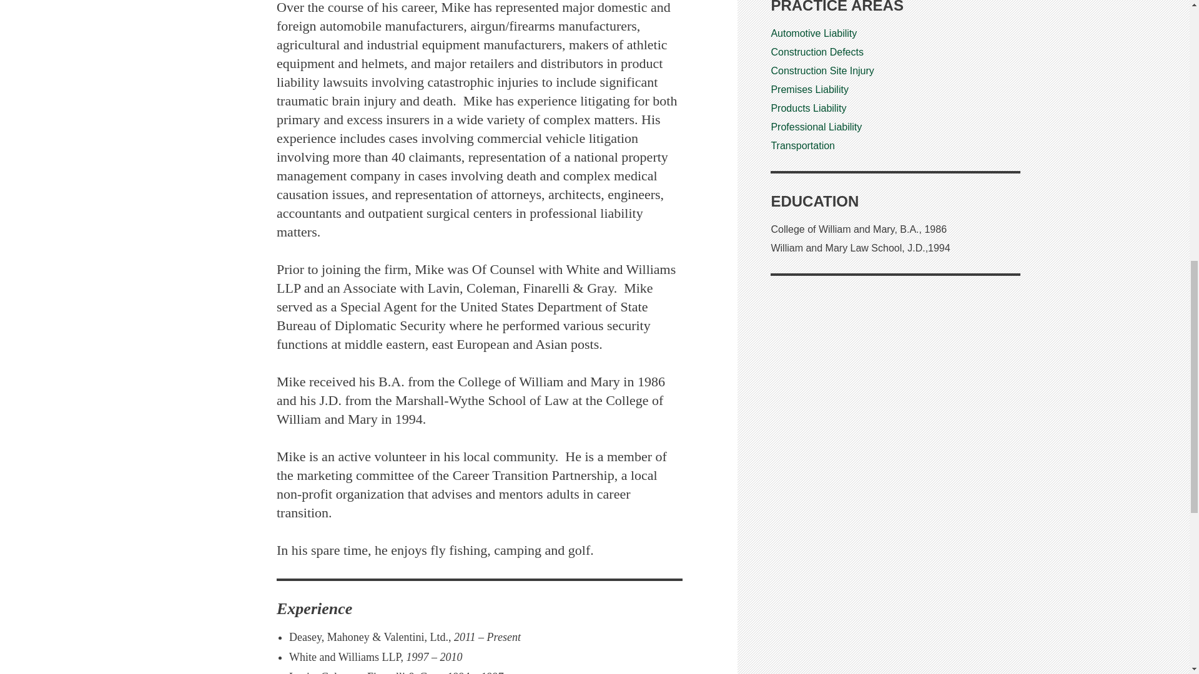 The image size is (1199, 674). I want to click on Deasey Mahoney Valentini Practice Area - Products Liability, so click(808, 109).